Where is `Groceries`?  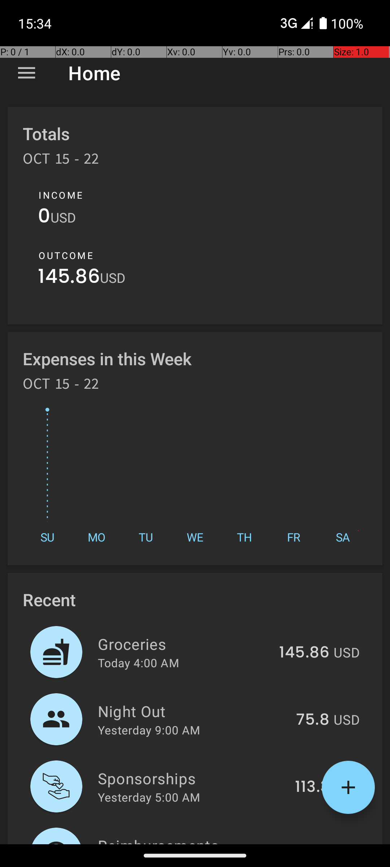 Groceries is located at coordinates (184, 644).